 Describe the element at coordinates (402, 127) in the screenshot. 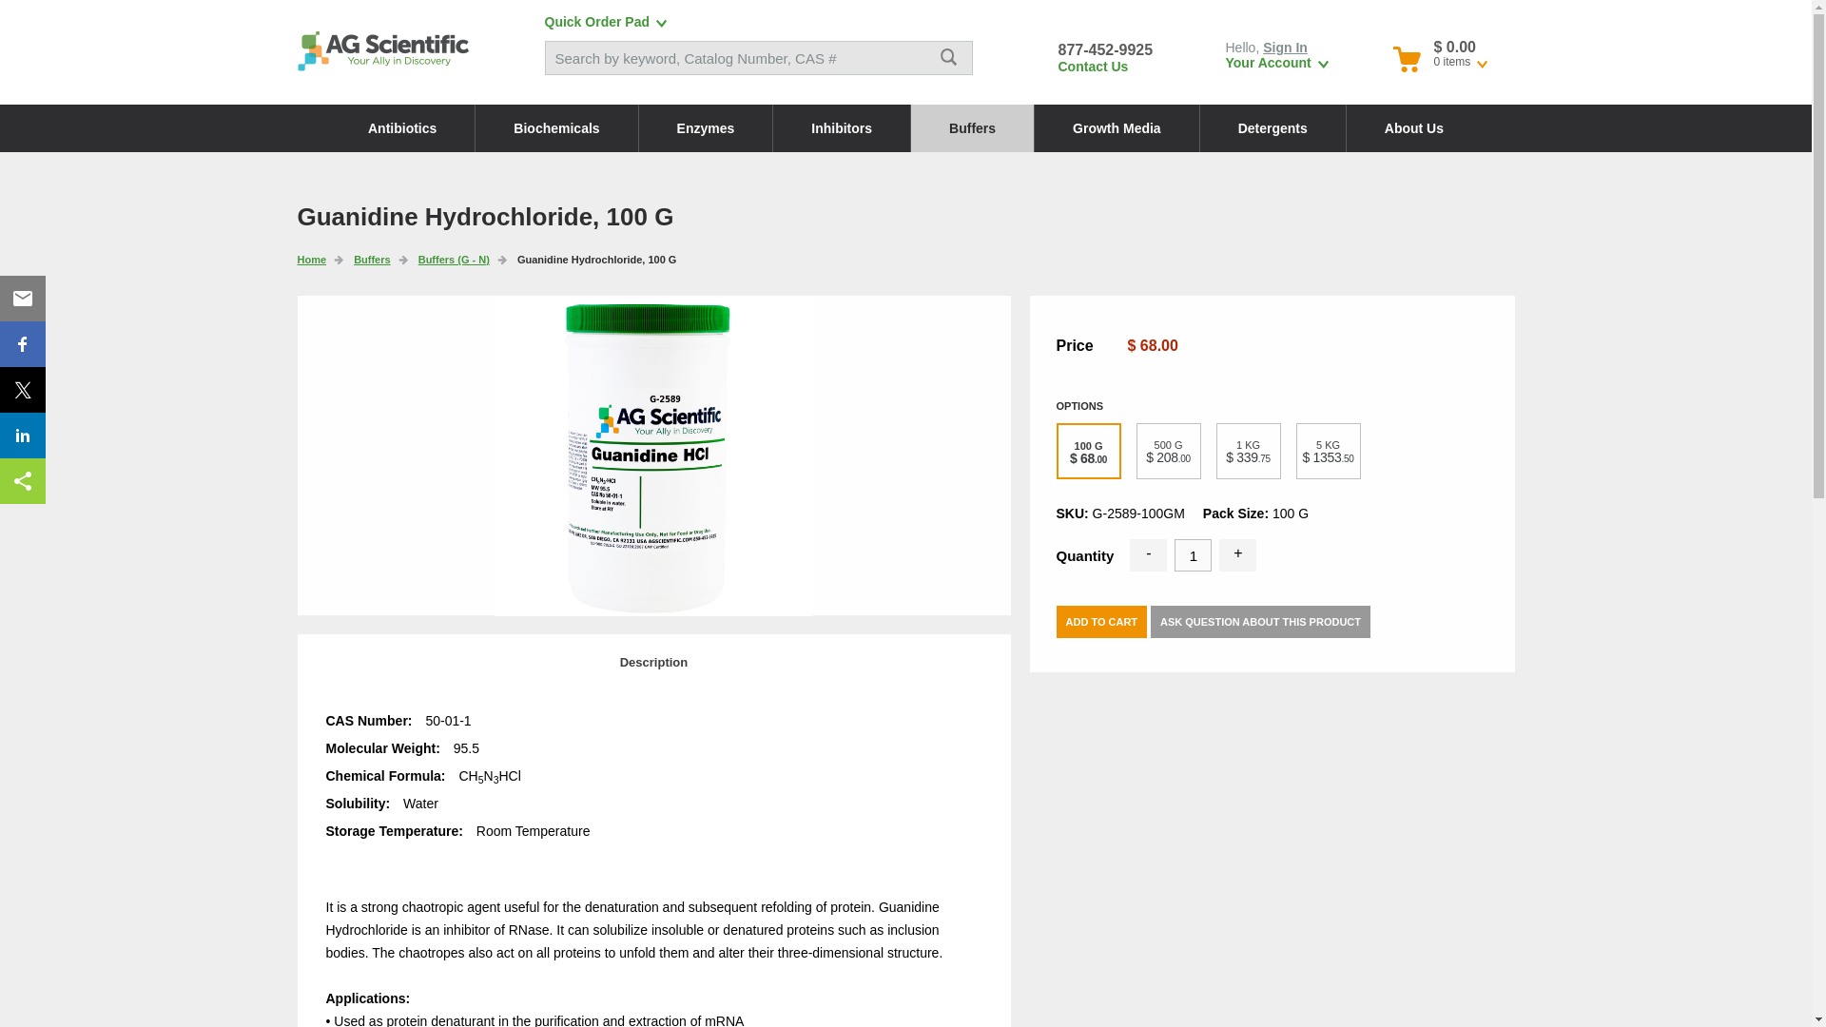

I see `Antibiotics` at that location.